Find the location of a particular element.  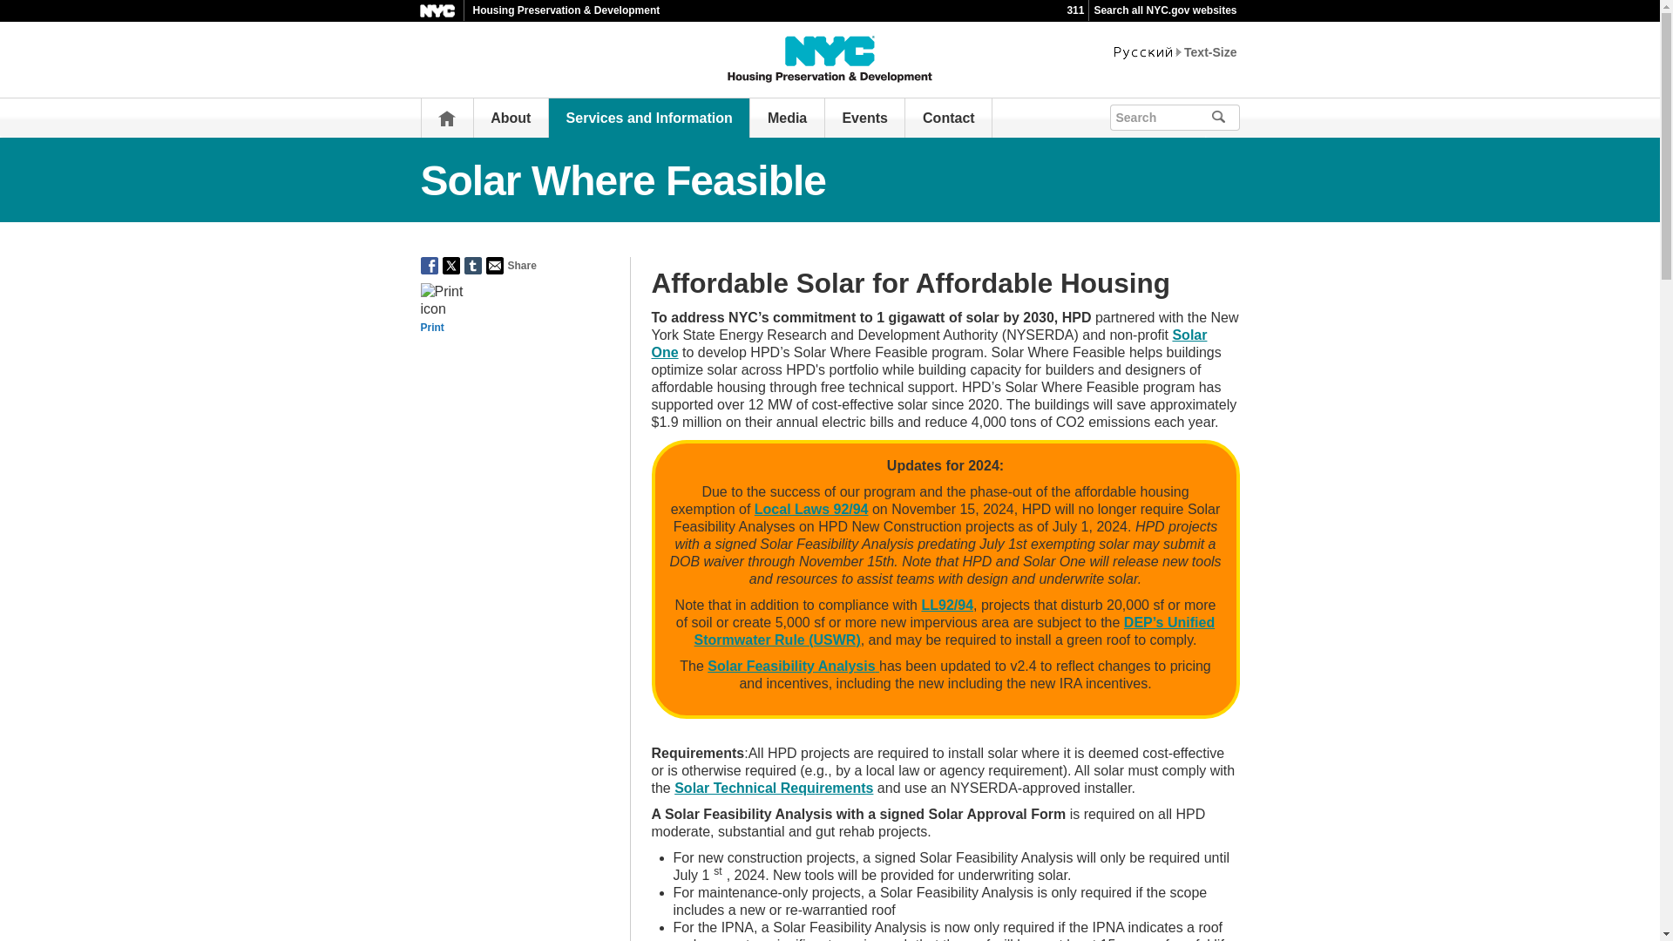

Text-Size is located at coordinates (1209, 52).